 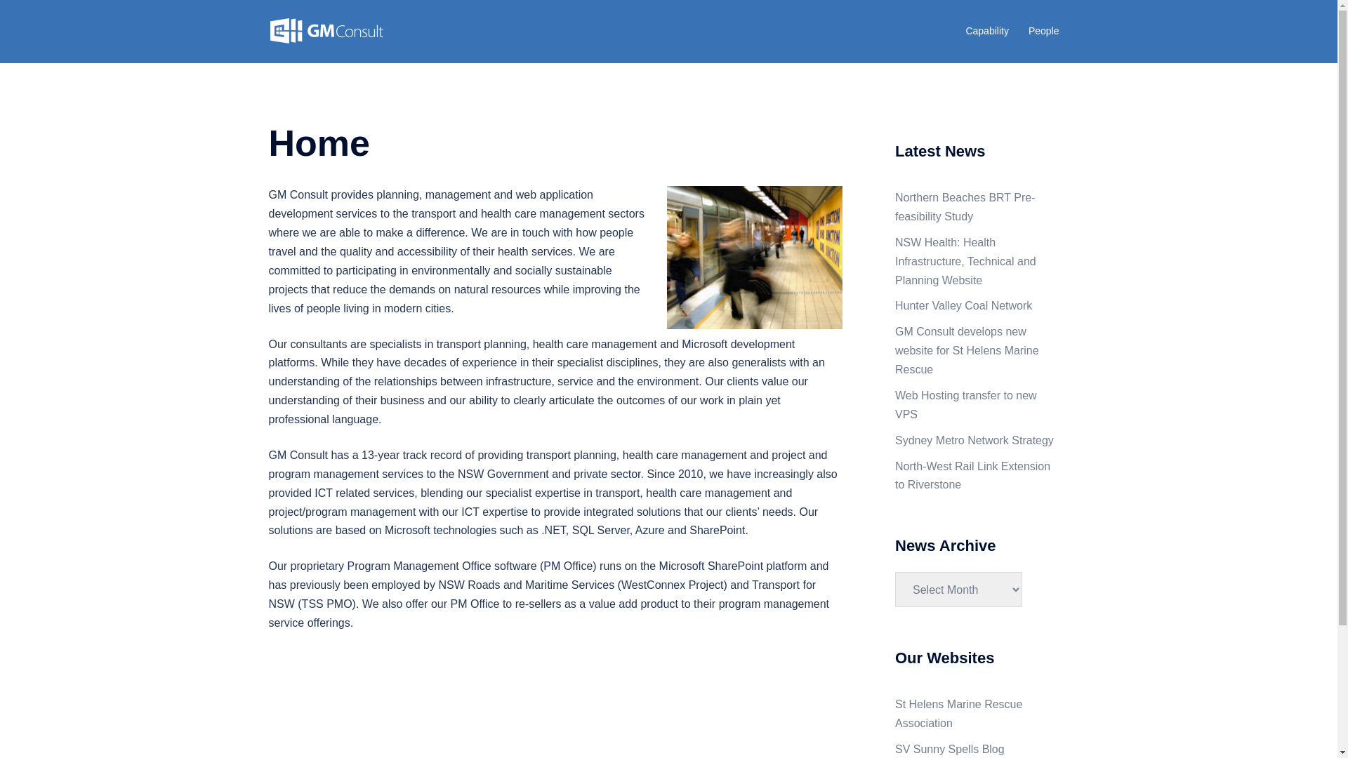 What do you see at coordinates (1044, 32) in the screenshot?
I see `People` at bounding box center [1044, 32].